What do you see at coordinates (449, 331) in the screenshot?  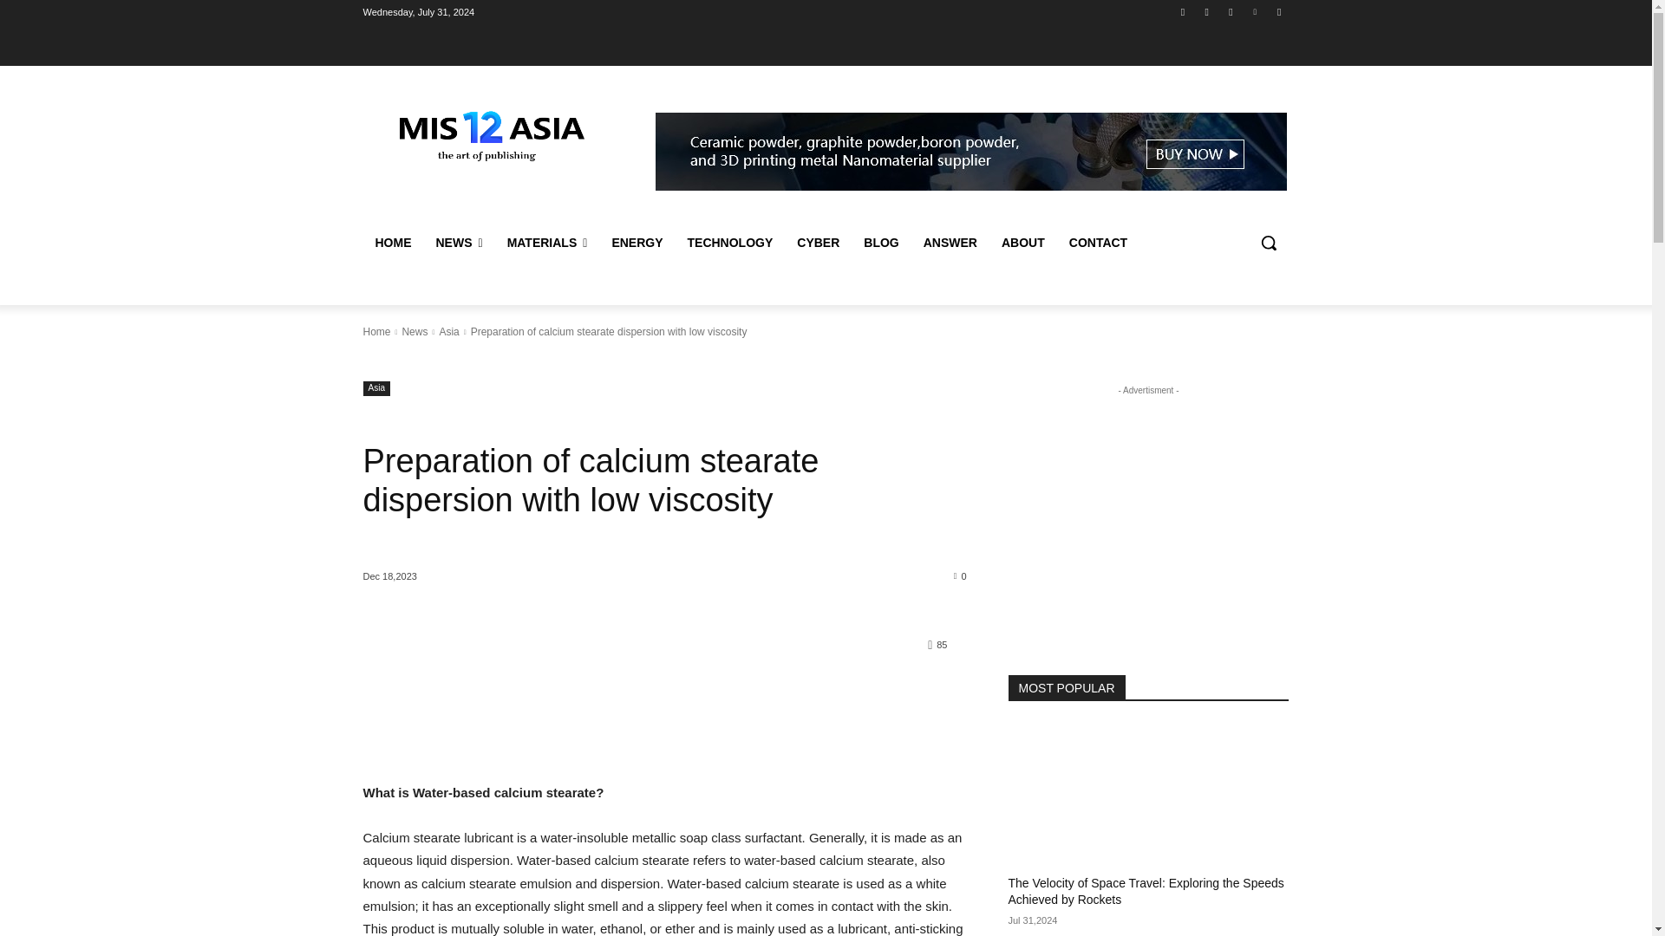 I see `View all posts in Asia` at bounding box center [449, 331].